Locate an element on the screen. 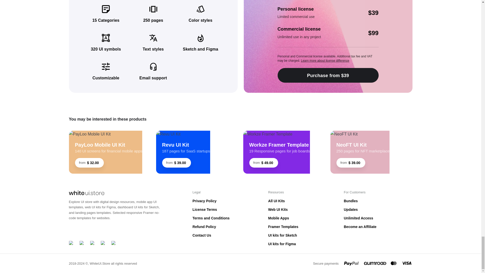 The image size is (485, 273). Framer Templates is located at coordinates (283, 227).